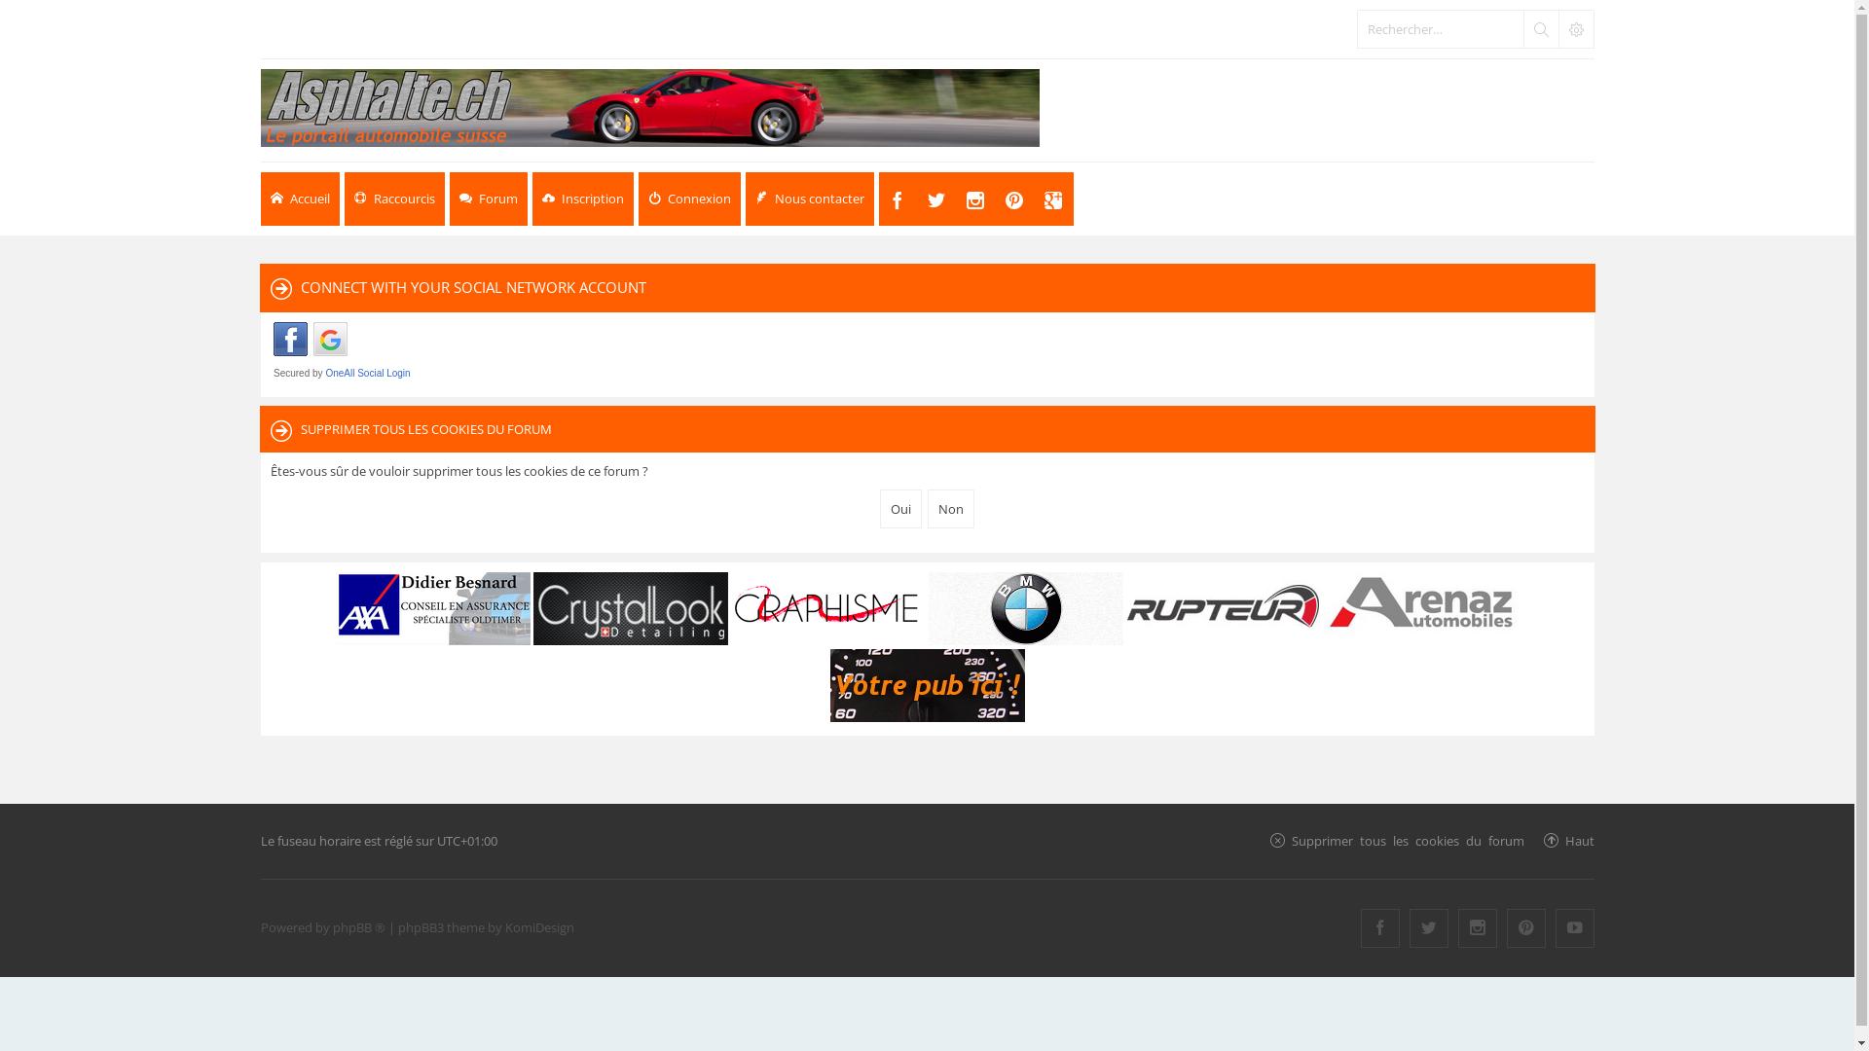 This screenshot has height=1051, width=1869. I want to click on Nous contacter, so click(810, 199).